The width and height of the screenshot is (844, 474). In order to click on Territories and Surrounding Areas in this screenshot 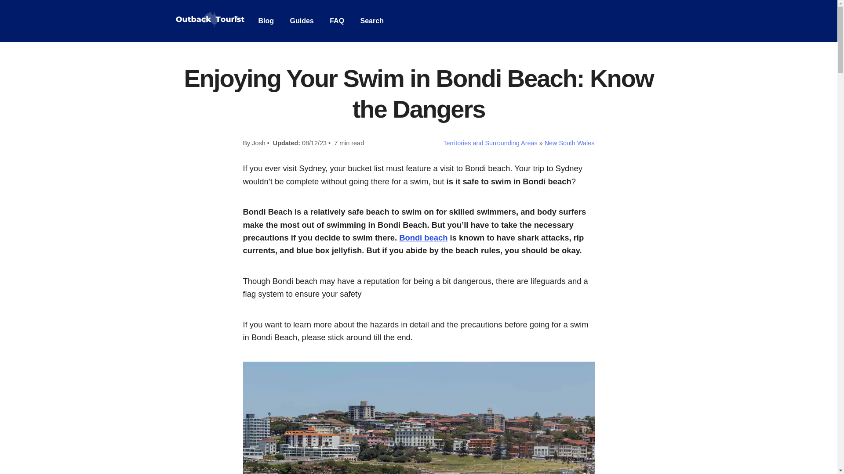, I will do `click(490, 143)`.